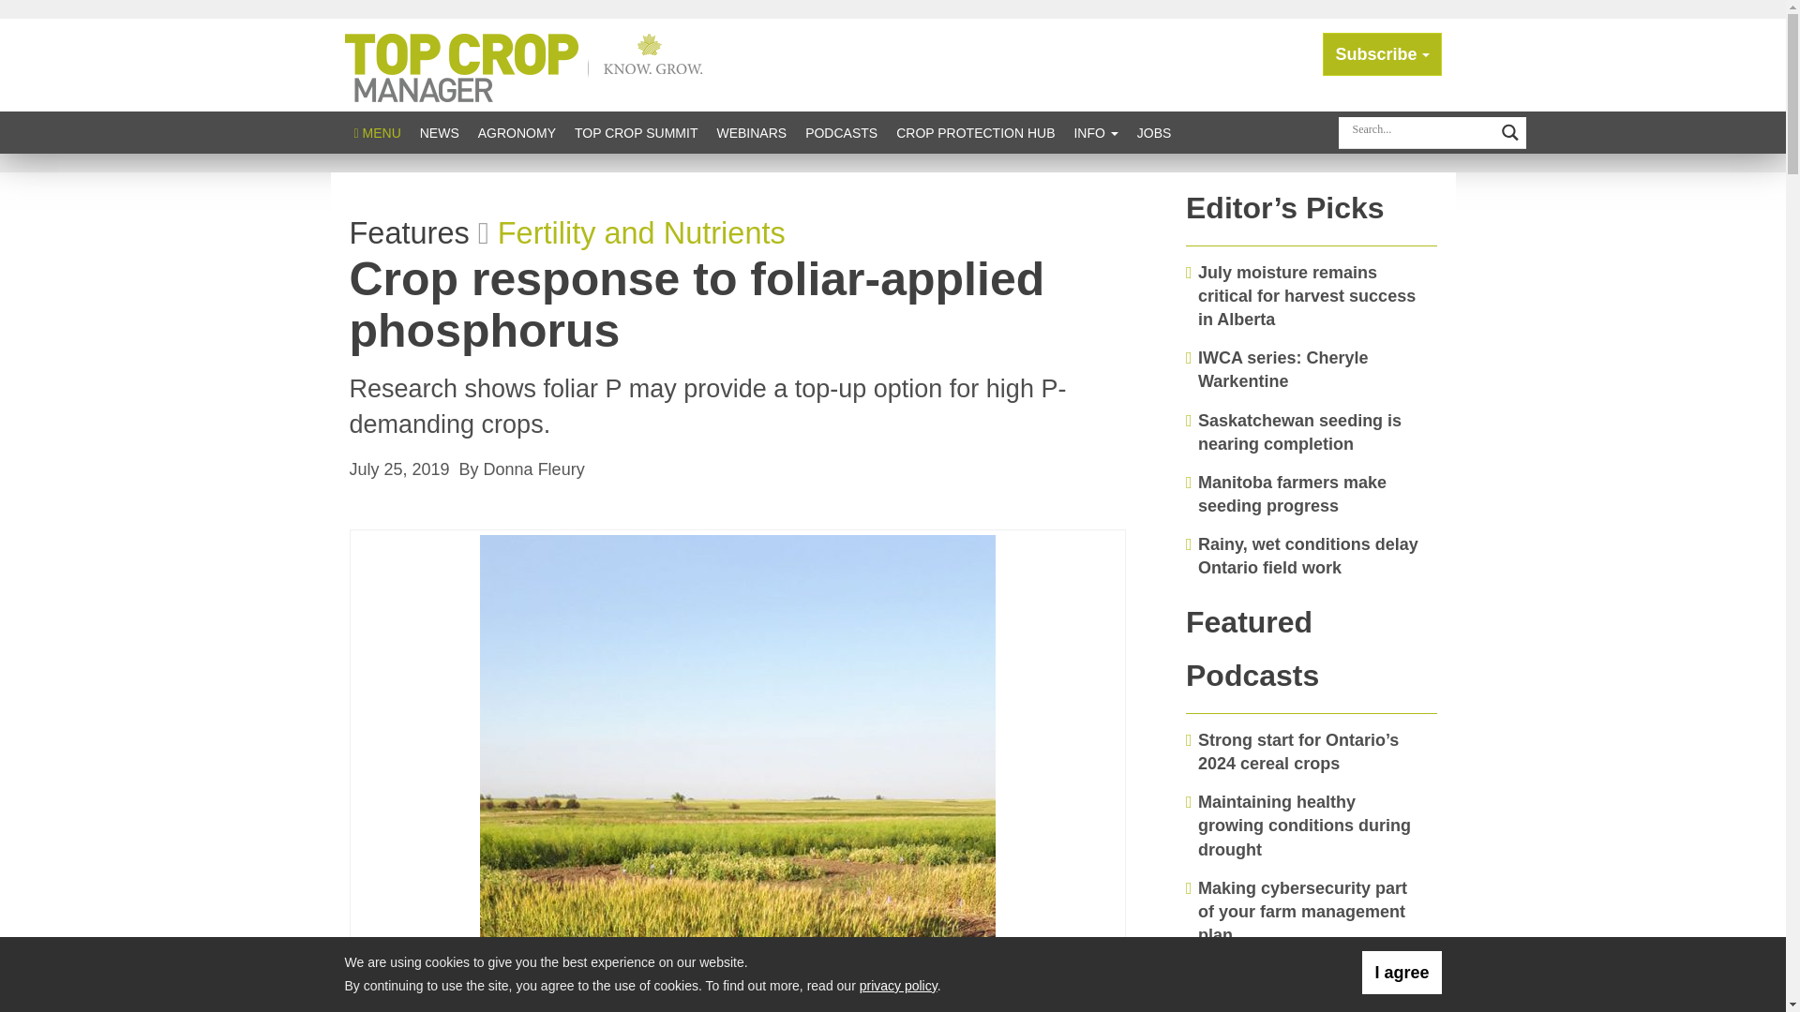 The height and width of the screenshot is (1012, 1800). What do you see at coordinates (516, 132) in the screenshot?
I see `AGRONOMY` at bounding box center [516, 132].